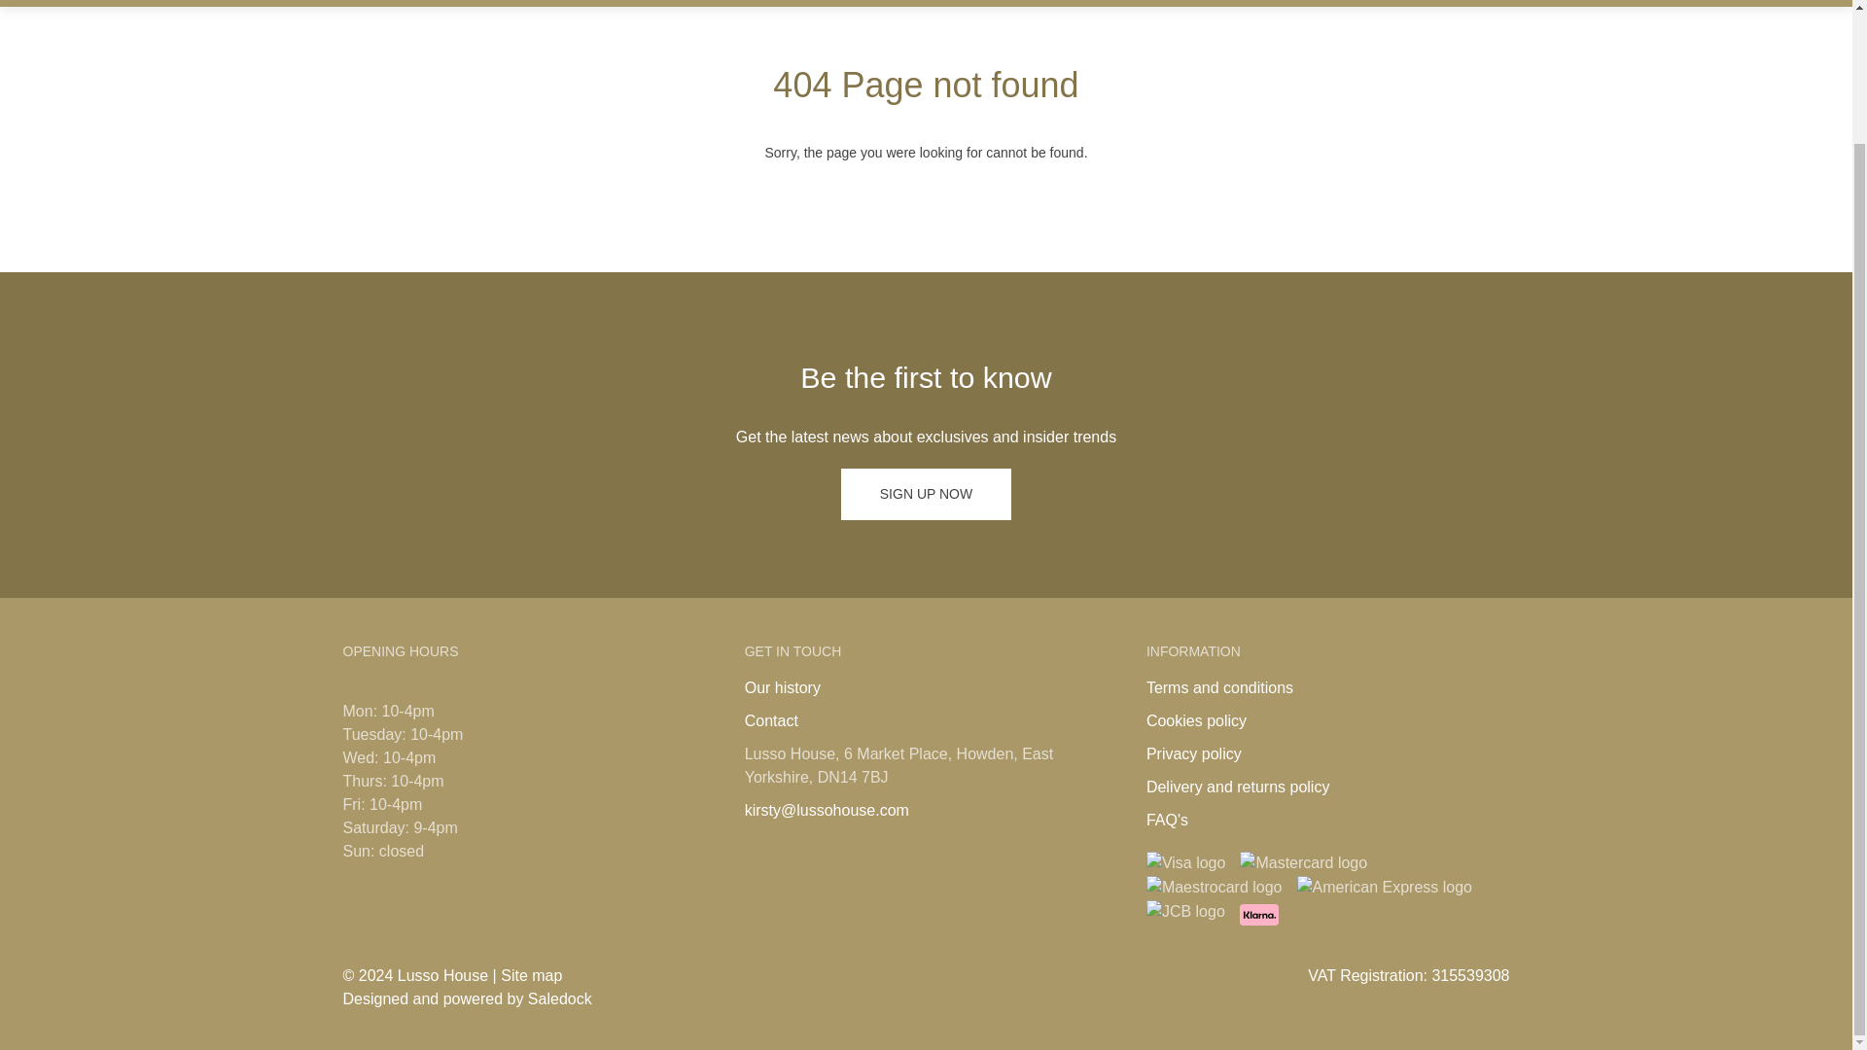 The width and height of the screenshot is (1867, 1050). What do you see at coordinates (877, 3) in the screenshot?
I see `ARTIFICIAL PLANTS` at bounding box center [877, 3].